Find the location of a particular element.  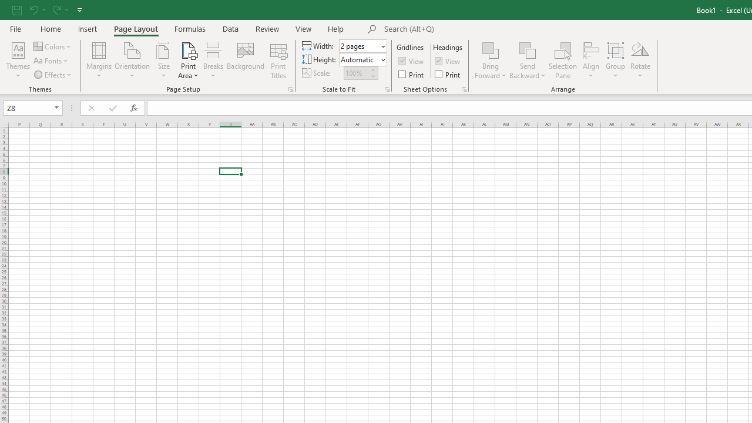

Send Backward is located at coordinates (528, 60).